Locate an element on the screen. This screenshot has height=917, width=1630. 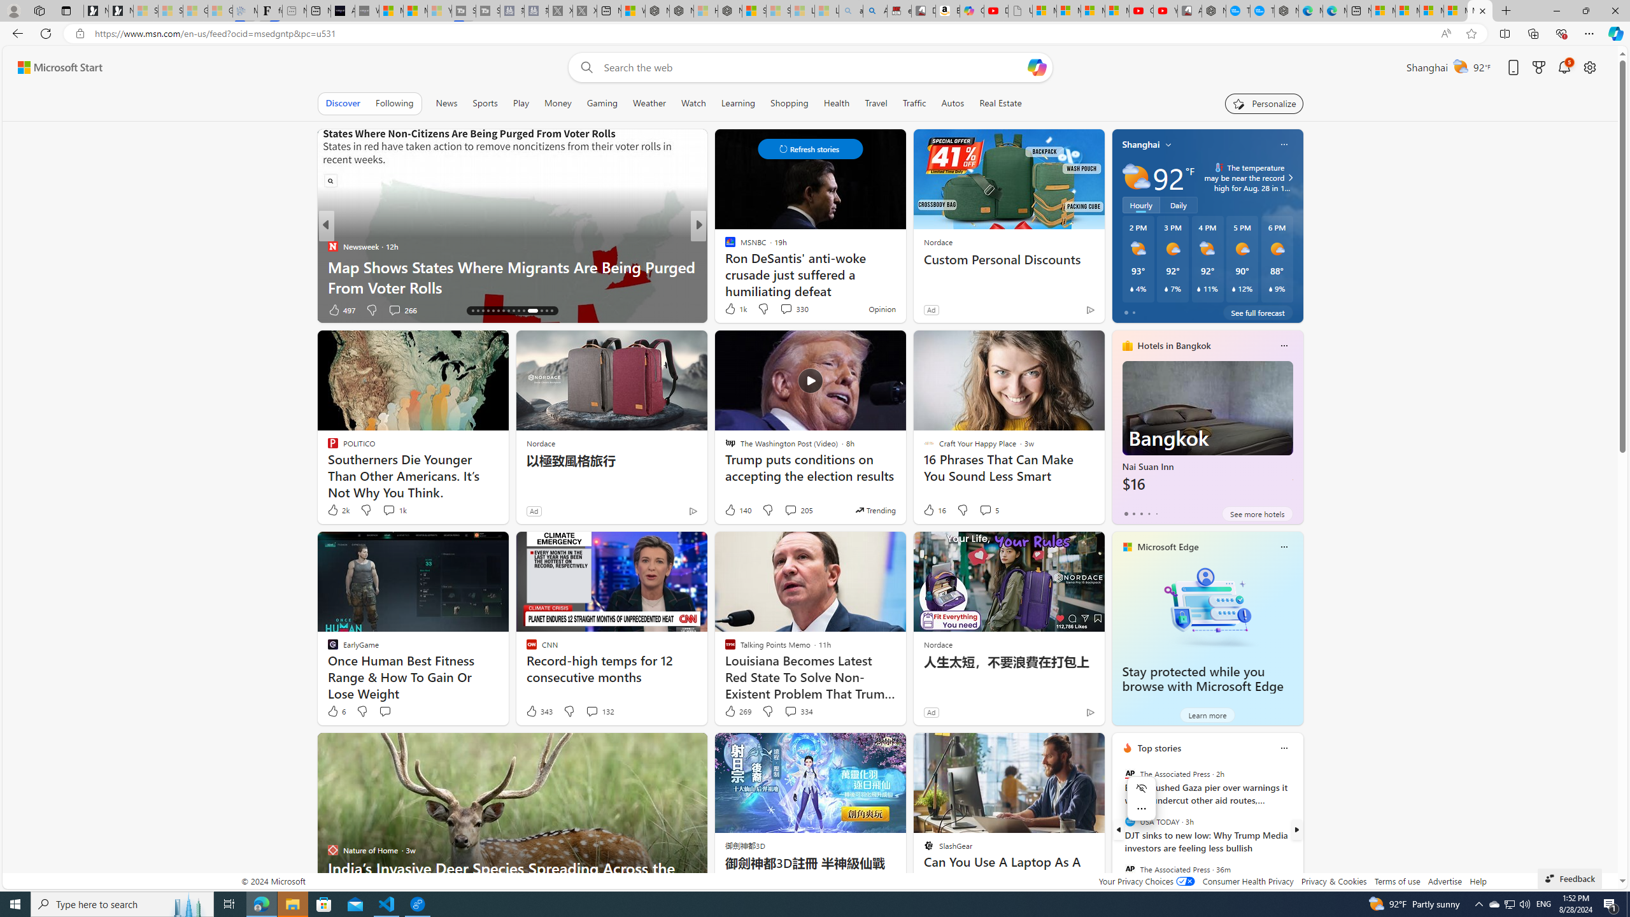
Traffic is located at coordinates (914, 103).